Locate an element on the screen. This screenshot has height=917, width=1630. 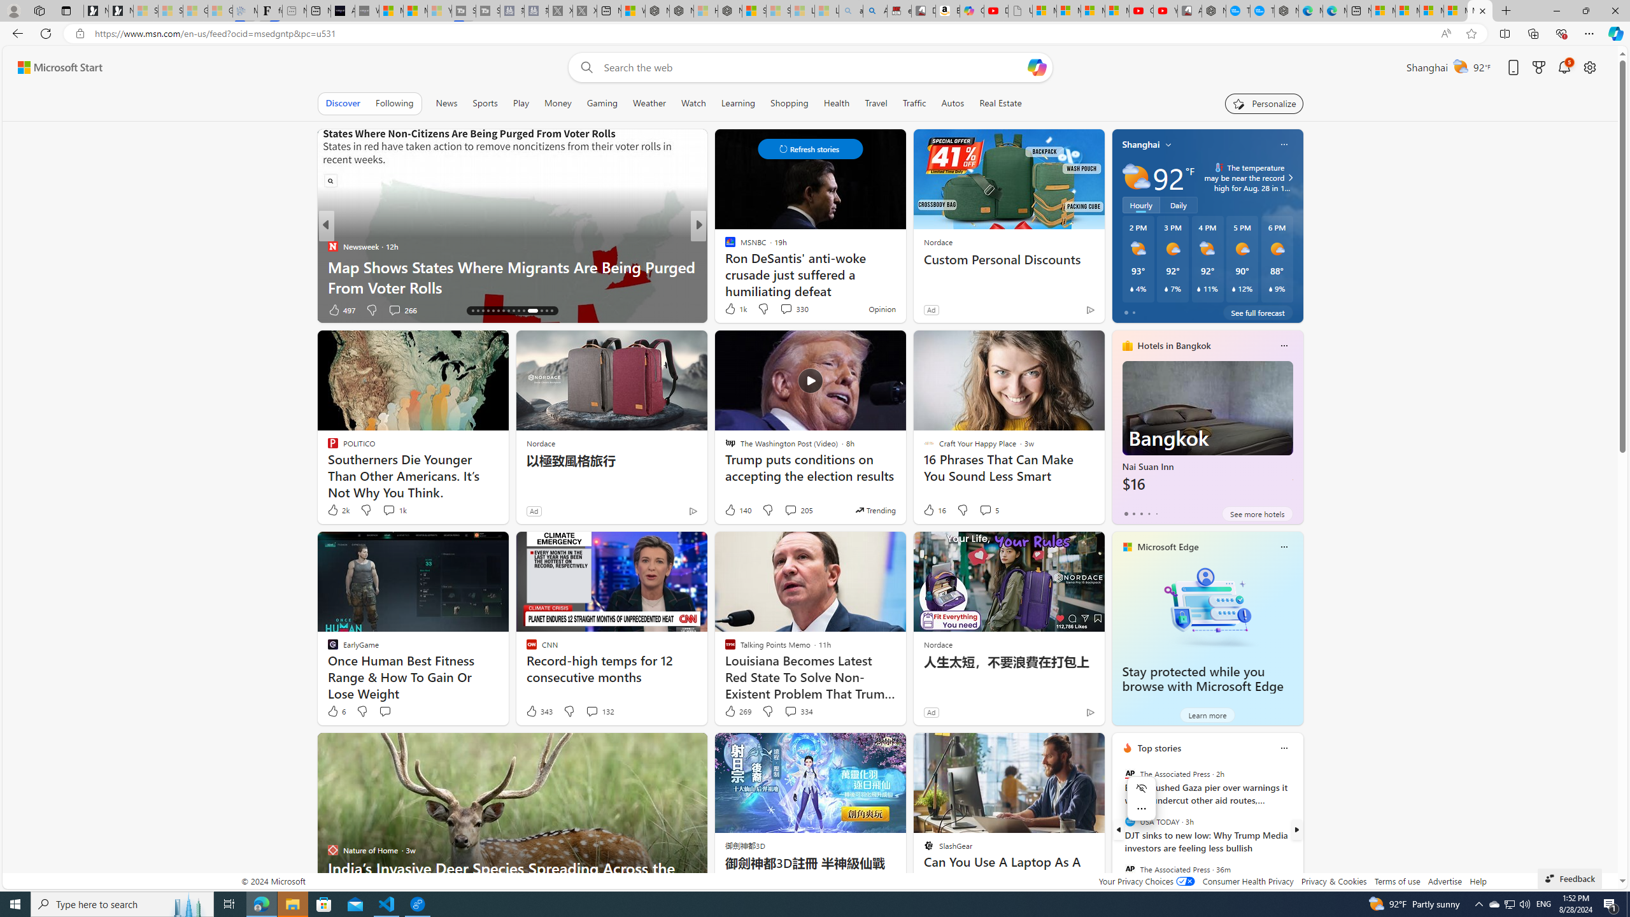
Traffic is located at coordinates (914, 103).